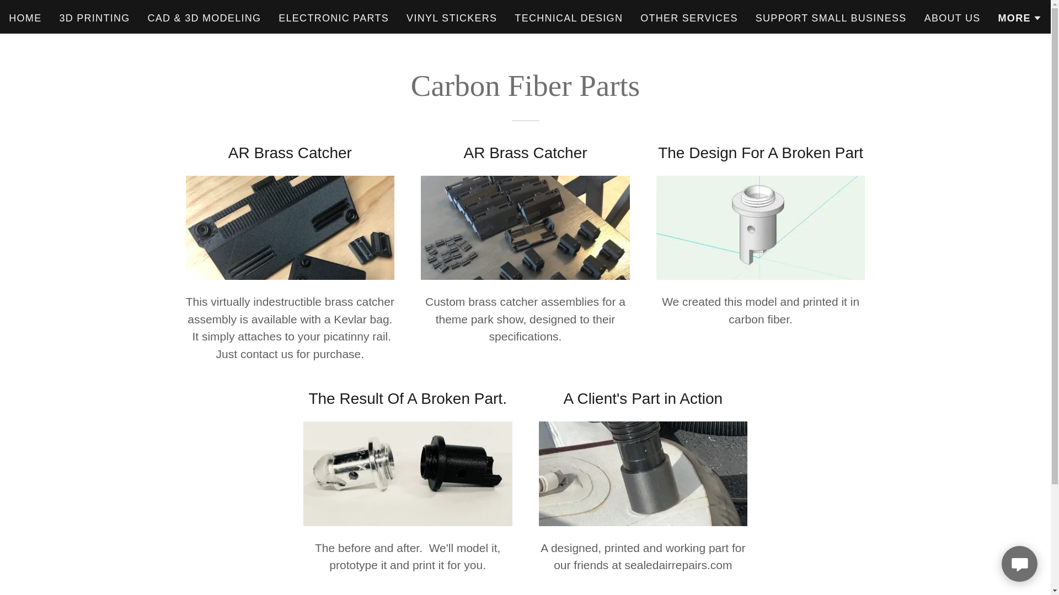 The width and height of the screenshot is (1059, 595). I want to click on TECHNICAL DESIGN, so click(568, 18).